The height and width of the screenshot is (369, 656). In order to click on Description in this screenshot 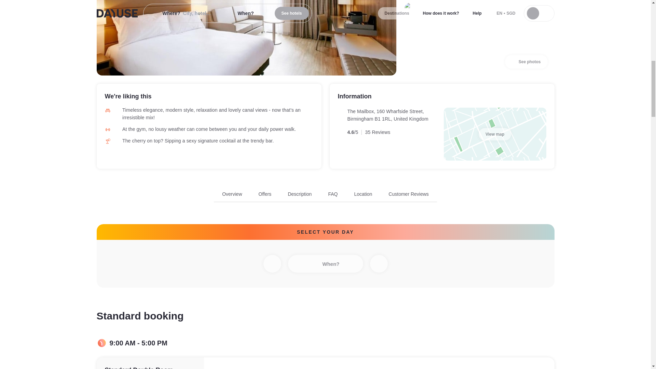, I will do `click(300, 194)`.